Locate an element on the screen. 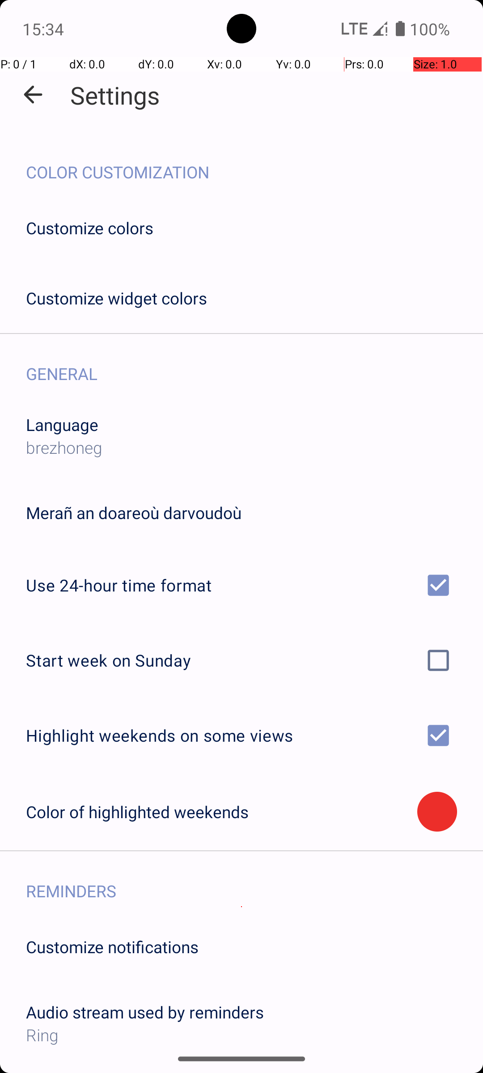 The height and width of the screenshot is (1073, 483). brezhoneg is located at coordinates (64, 447).